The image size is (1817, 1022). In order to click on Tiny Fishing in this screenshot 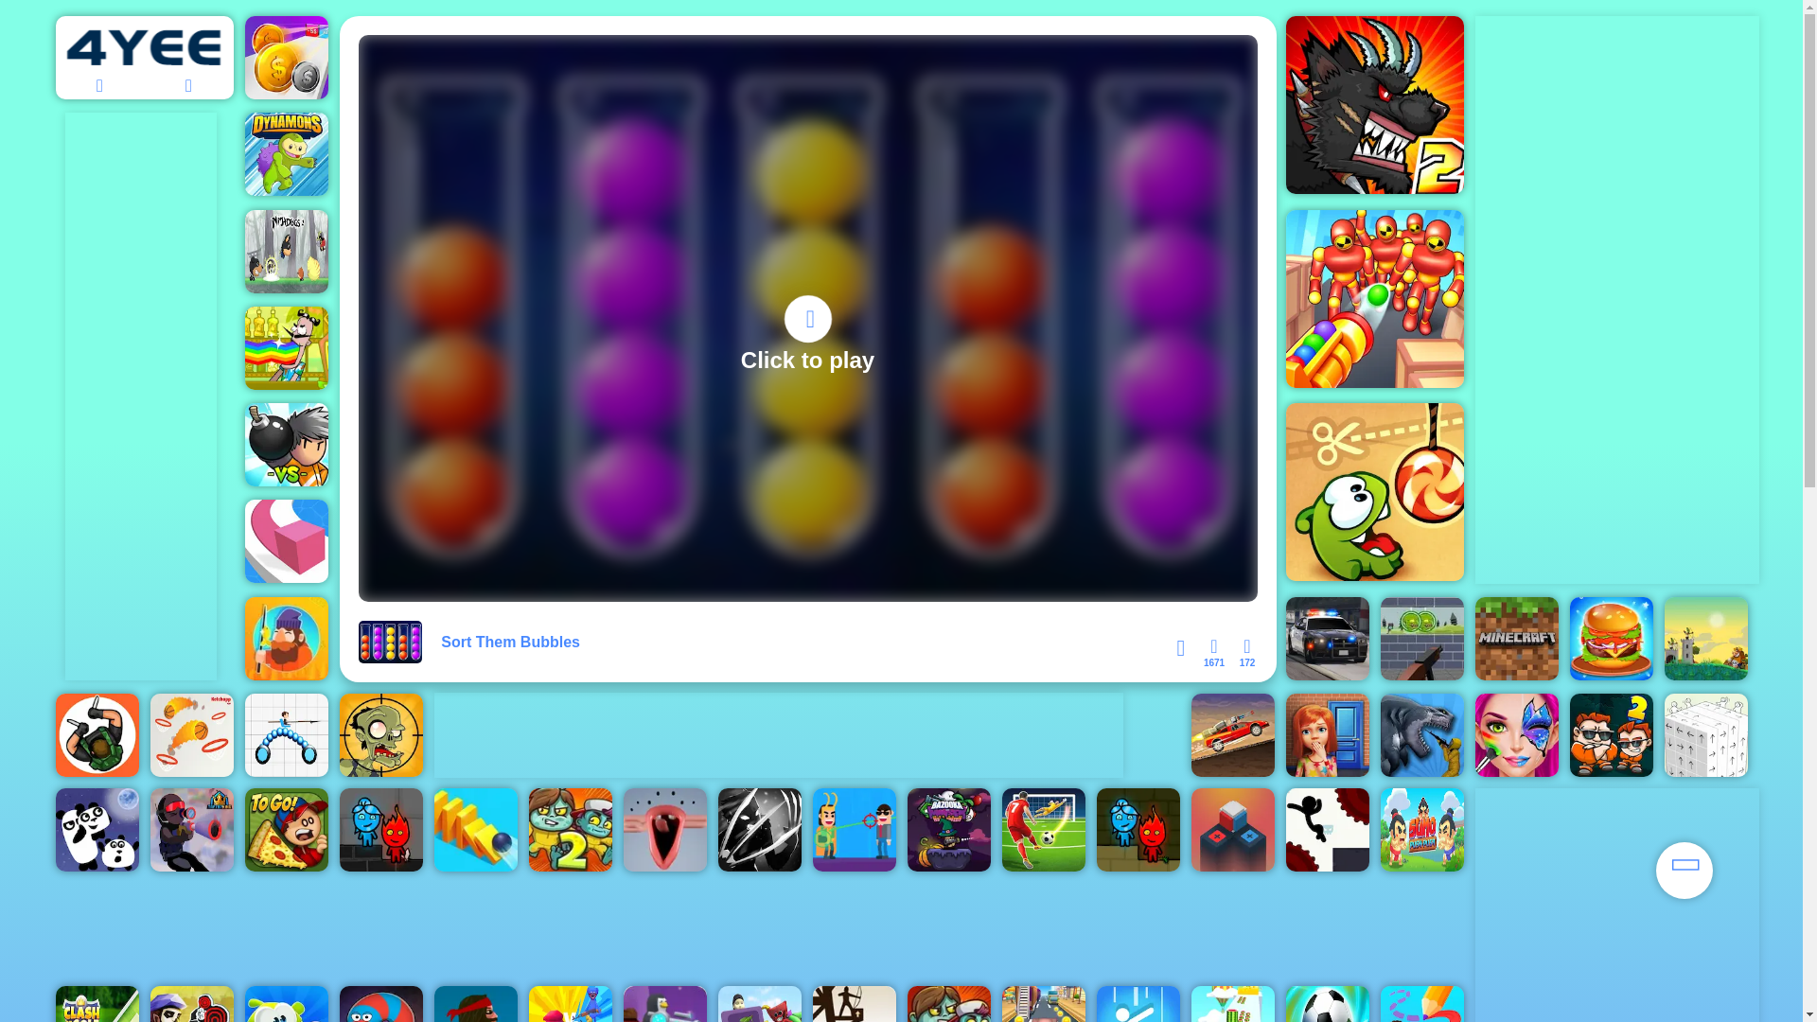, I will do `click(285, 638)`.